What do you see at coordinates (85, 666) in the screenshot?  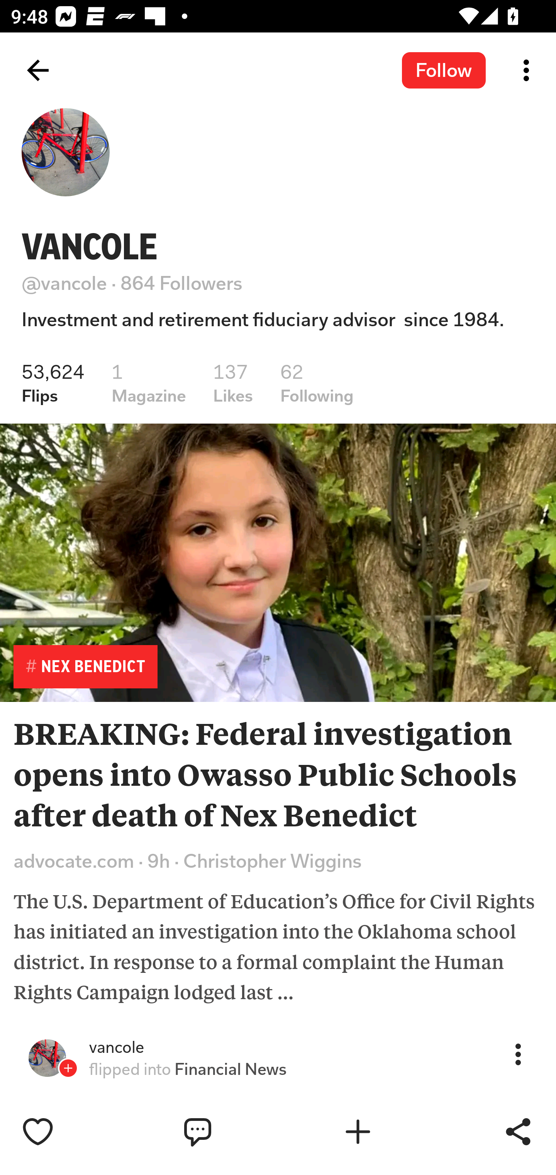 I see `# NEX BENEDICT` at bounding box center [85, 666].